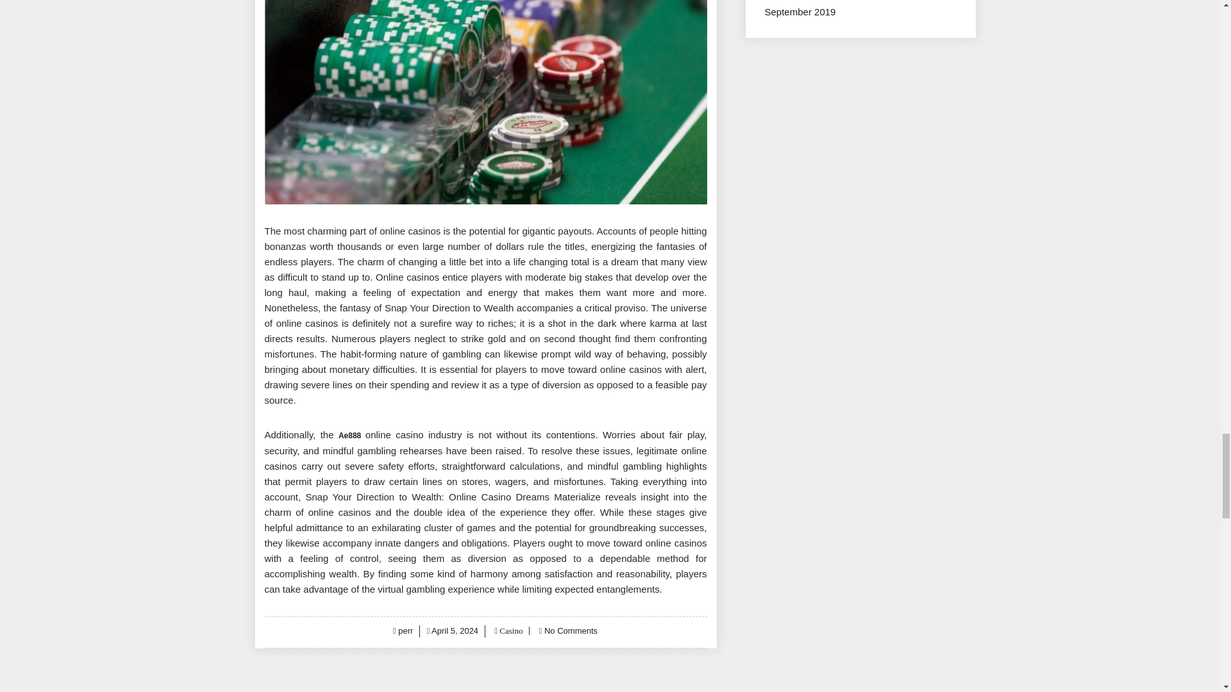  Describe the element at coordinates (509, 630) in the screenshot. I see `Casino` at that location.